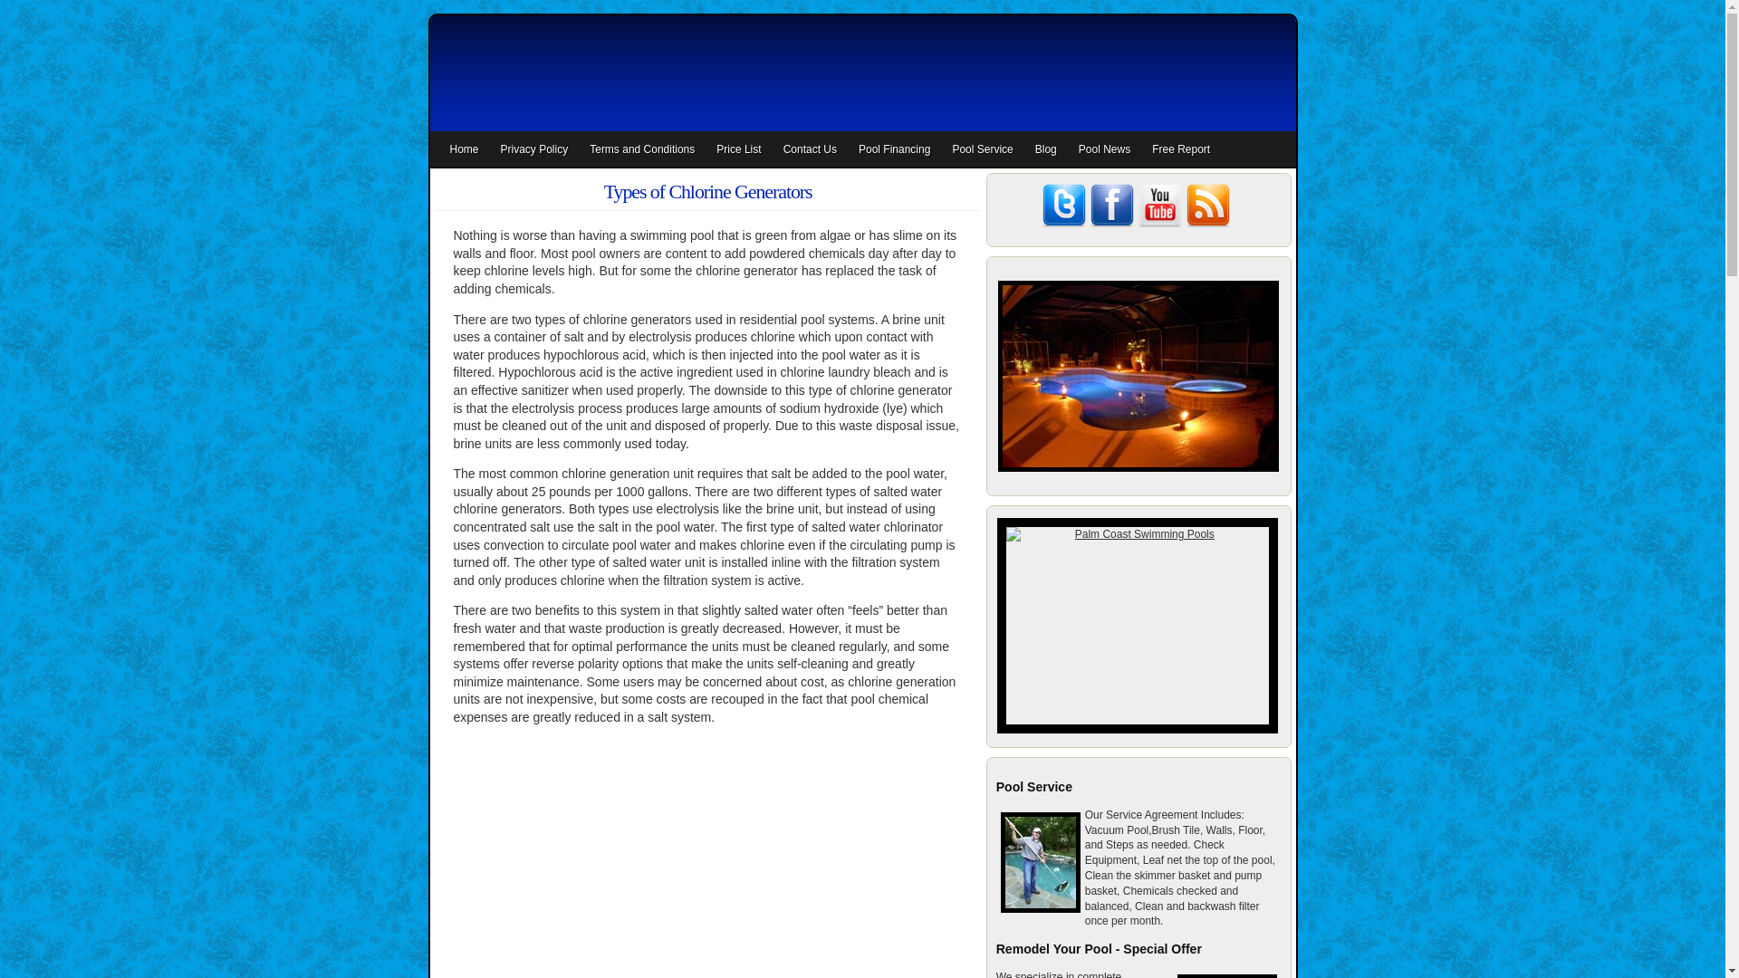 This screenshot has width=1739, height=978. What do you see at coordinates (642, 149) in the screenshot?
I see `Terms and Conditions` at bounding box center [642, 149].